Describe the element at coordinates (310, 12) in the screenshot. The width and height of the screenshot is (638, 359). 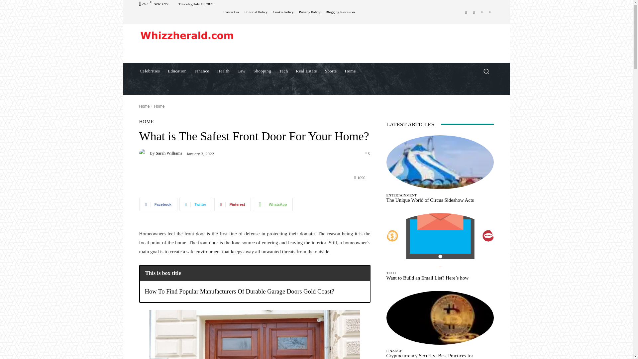
I see `Privacy Policy` at that location.